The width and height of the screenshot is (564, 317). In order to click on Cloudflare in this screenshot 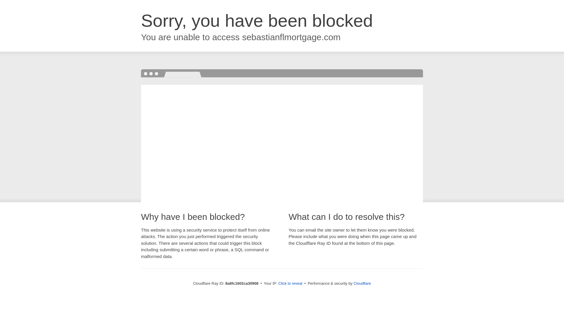, I will do `click(362, 283)`.